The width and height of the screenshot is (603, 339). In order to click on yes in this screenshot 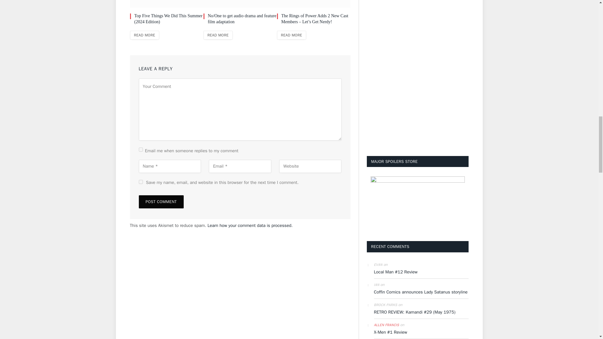, I will do `click(141, 182)`.